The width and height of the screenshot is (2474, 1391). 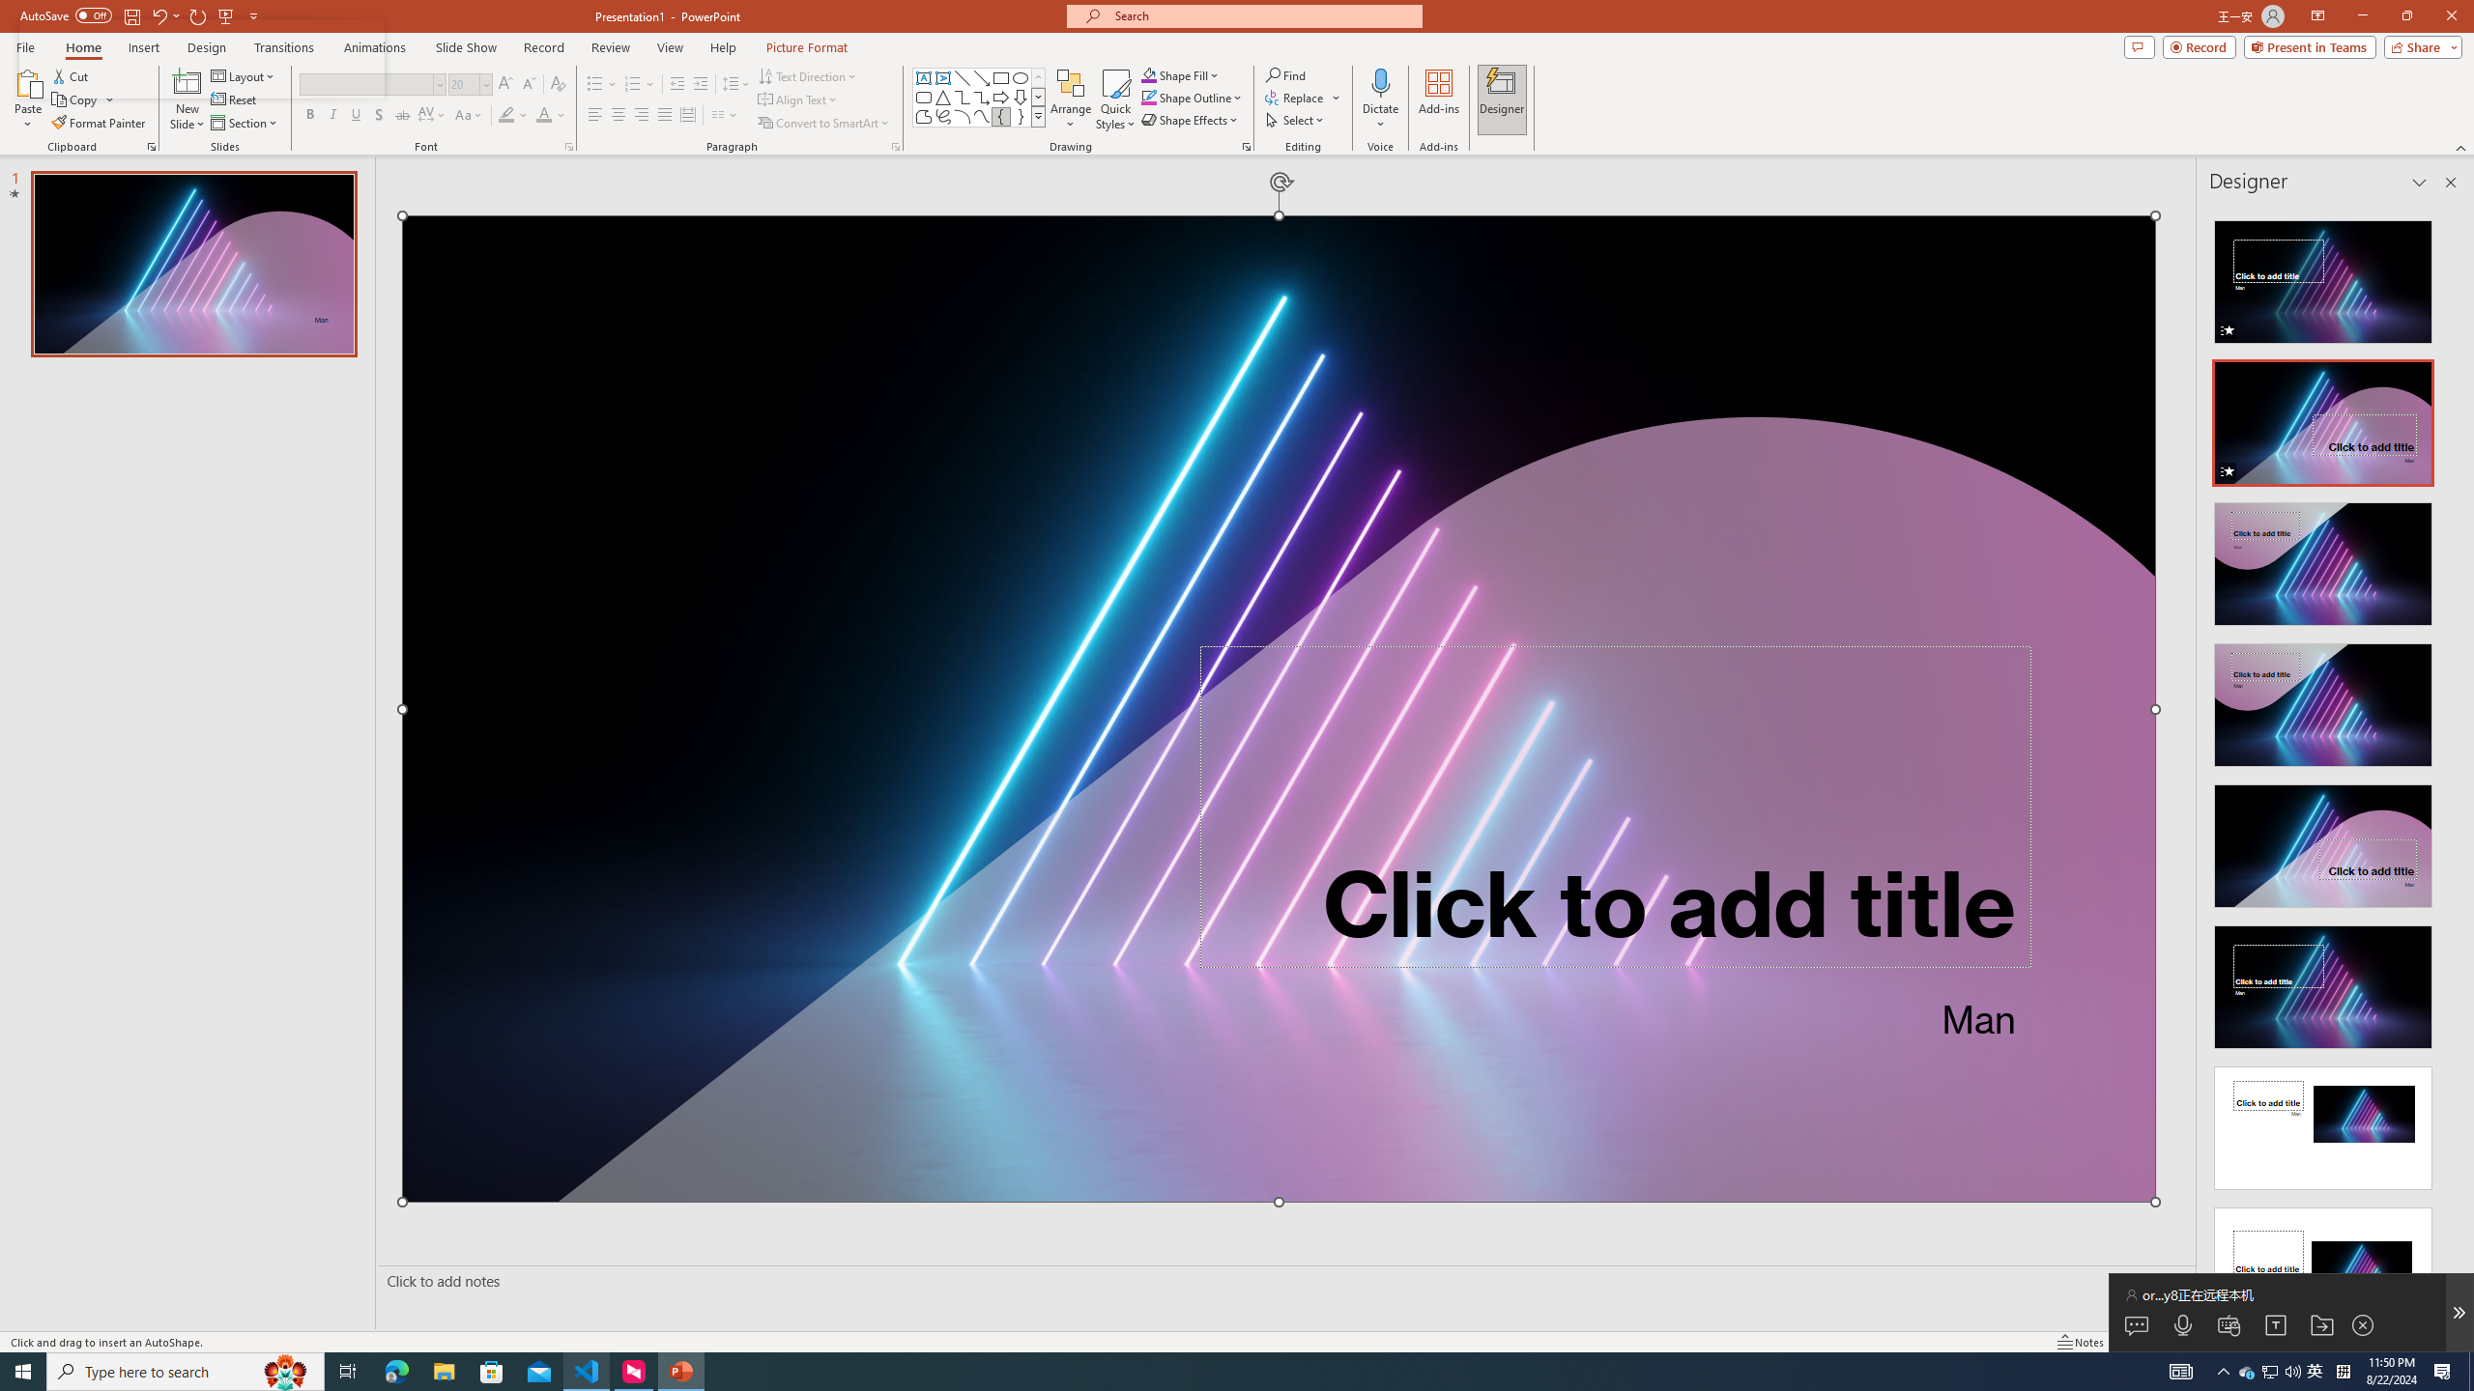 I want to click on Convert to SmartArt, so click(x=824, y=124).